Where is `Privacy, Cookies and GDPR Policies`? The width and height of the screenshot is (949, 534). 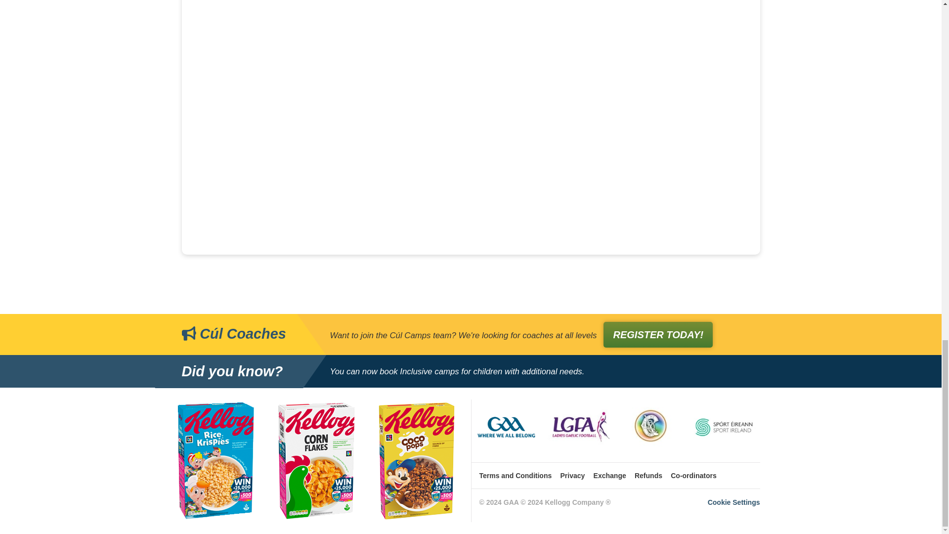
Privacy, Cookies and GDPR Policies is located at coordinates (573, 476).